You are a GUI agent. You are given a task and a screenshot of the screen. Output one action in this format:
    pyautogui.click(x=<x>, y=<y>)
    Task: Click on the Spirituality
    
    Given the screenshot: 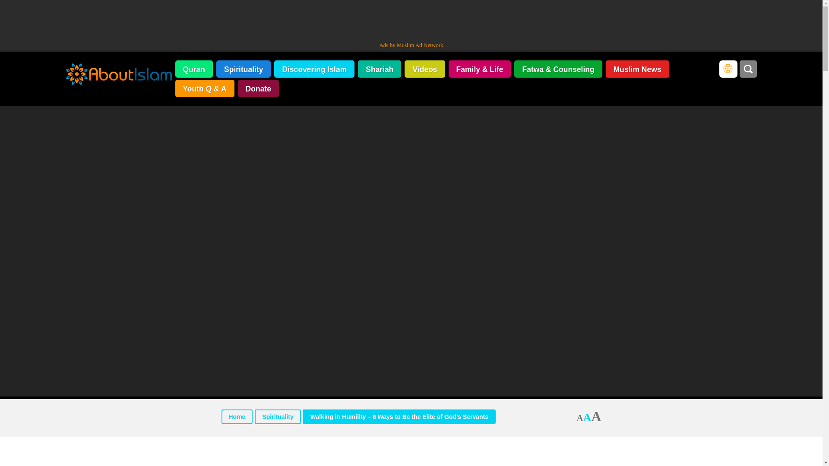 What is the action you would take?
    pyautogui.click(x=277, y=417)
    